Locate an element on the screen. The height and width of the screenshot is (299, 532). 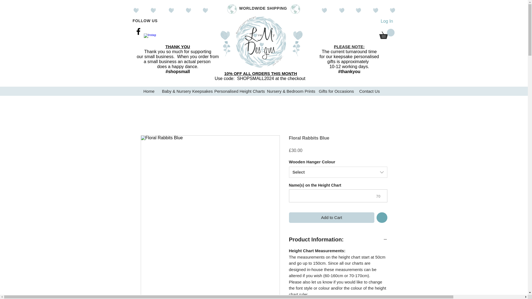
Personalised Height Charts is located at coordinates (236, 91).